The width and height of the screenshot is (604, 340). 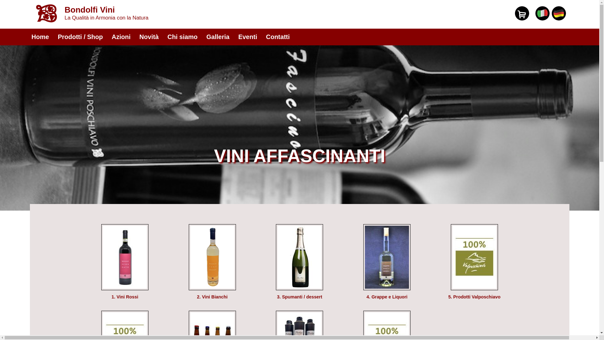 I want to click on Italiano, so click(x=542, y=19).